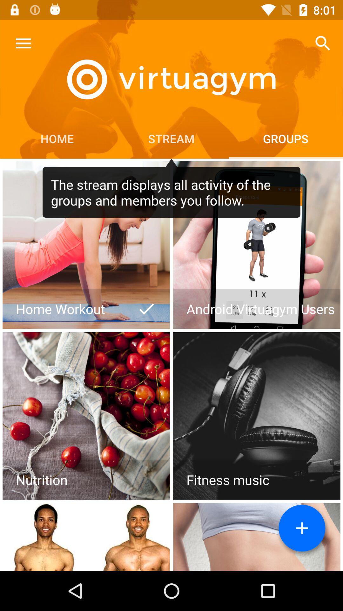  Describe the element at coordinates (86, 416) in the screenshot. I see `oopen nutrition web page` at that location.